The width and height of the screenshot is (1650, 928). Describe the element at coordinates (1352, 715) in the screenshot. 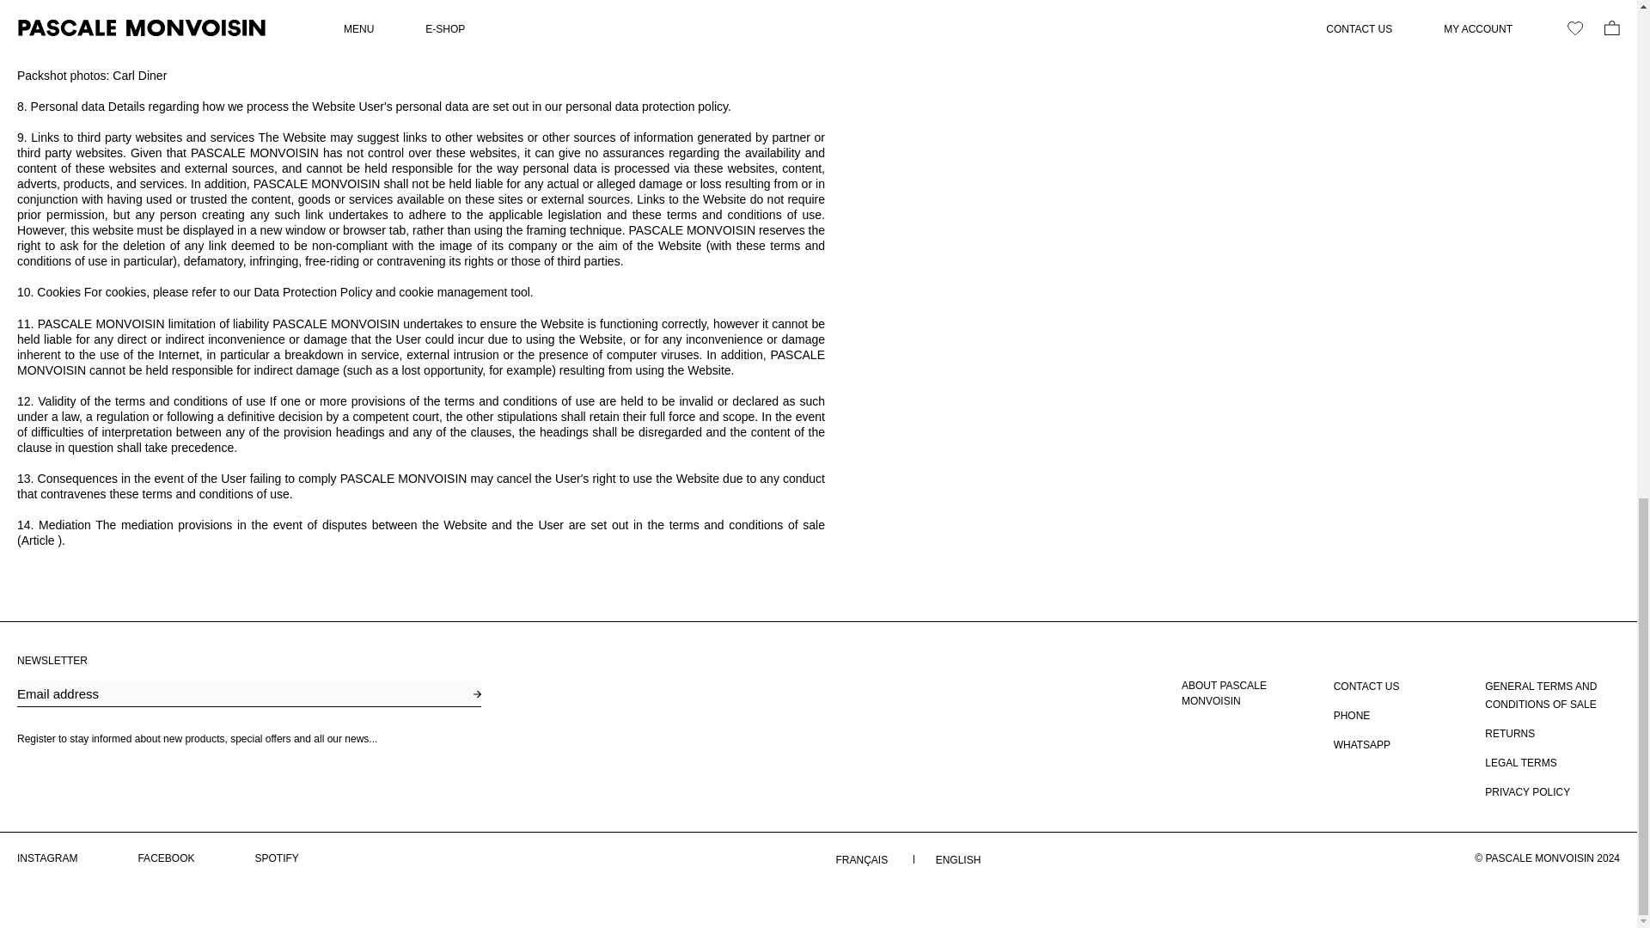

I see `PHONE` at that location.